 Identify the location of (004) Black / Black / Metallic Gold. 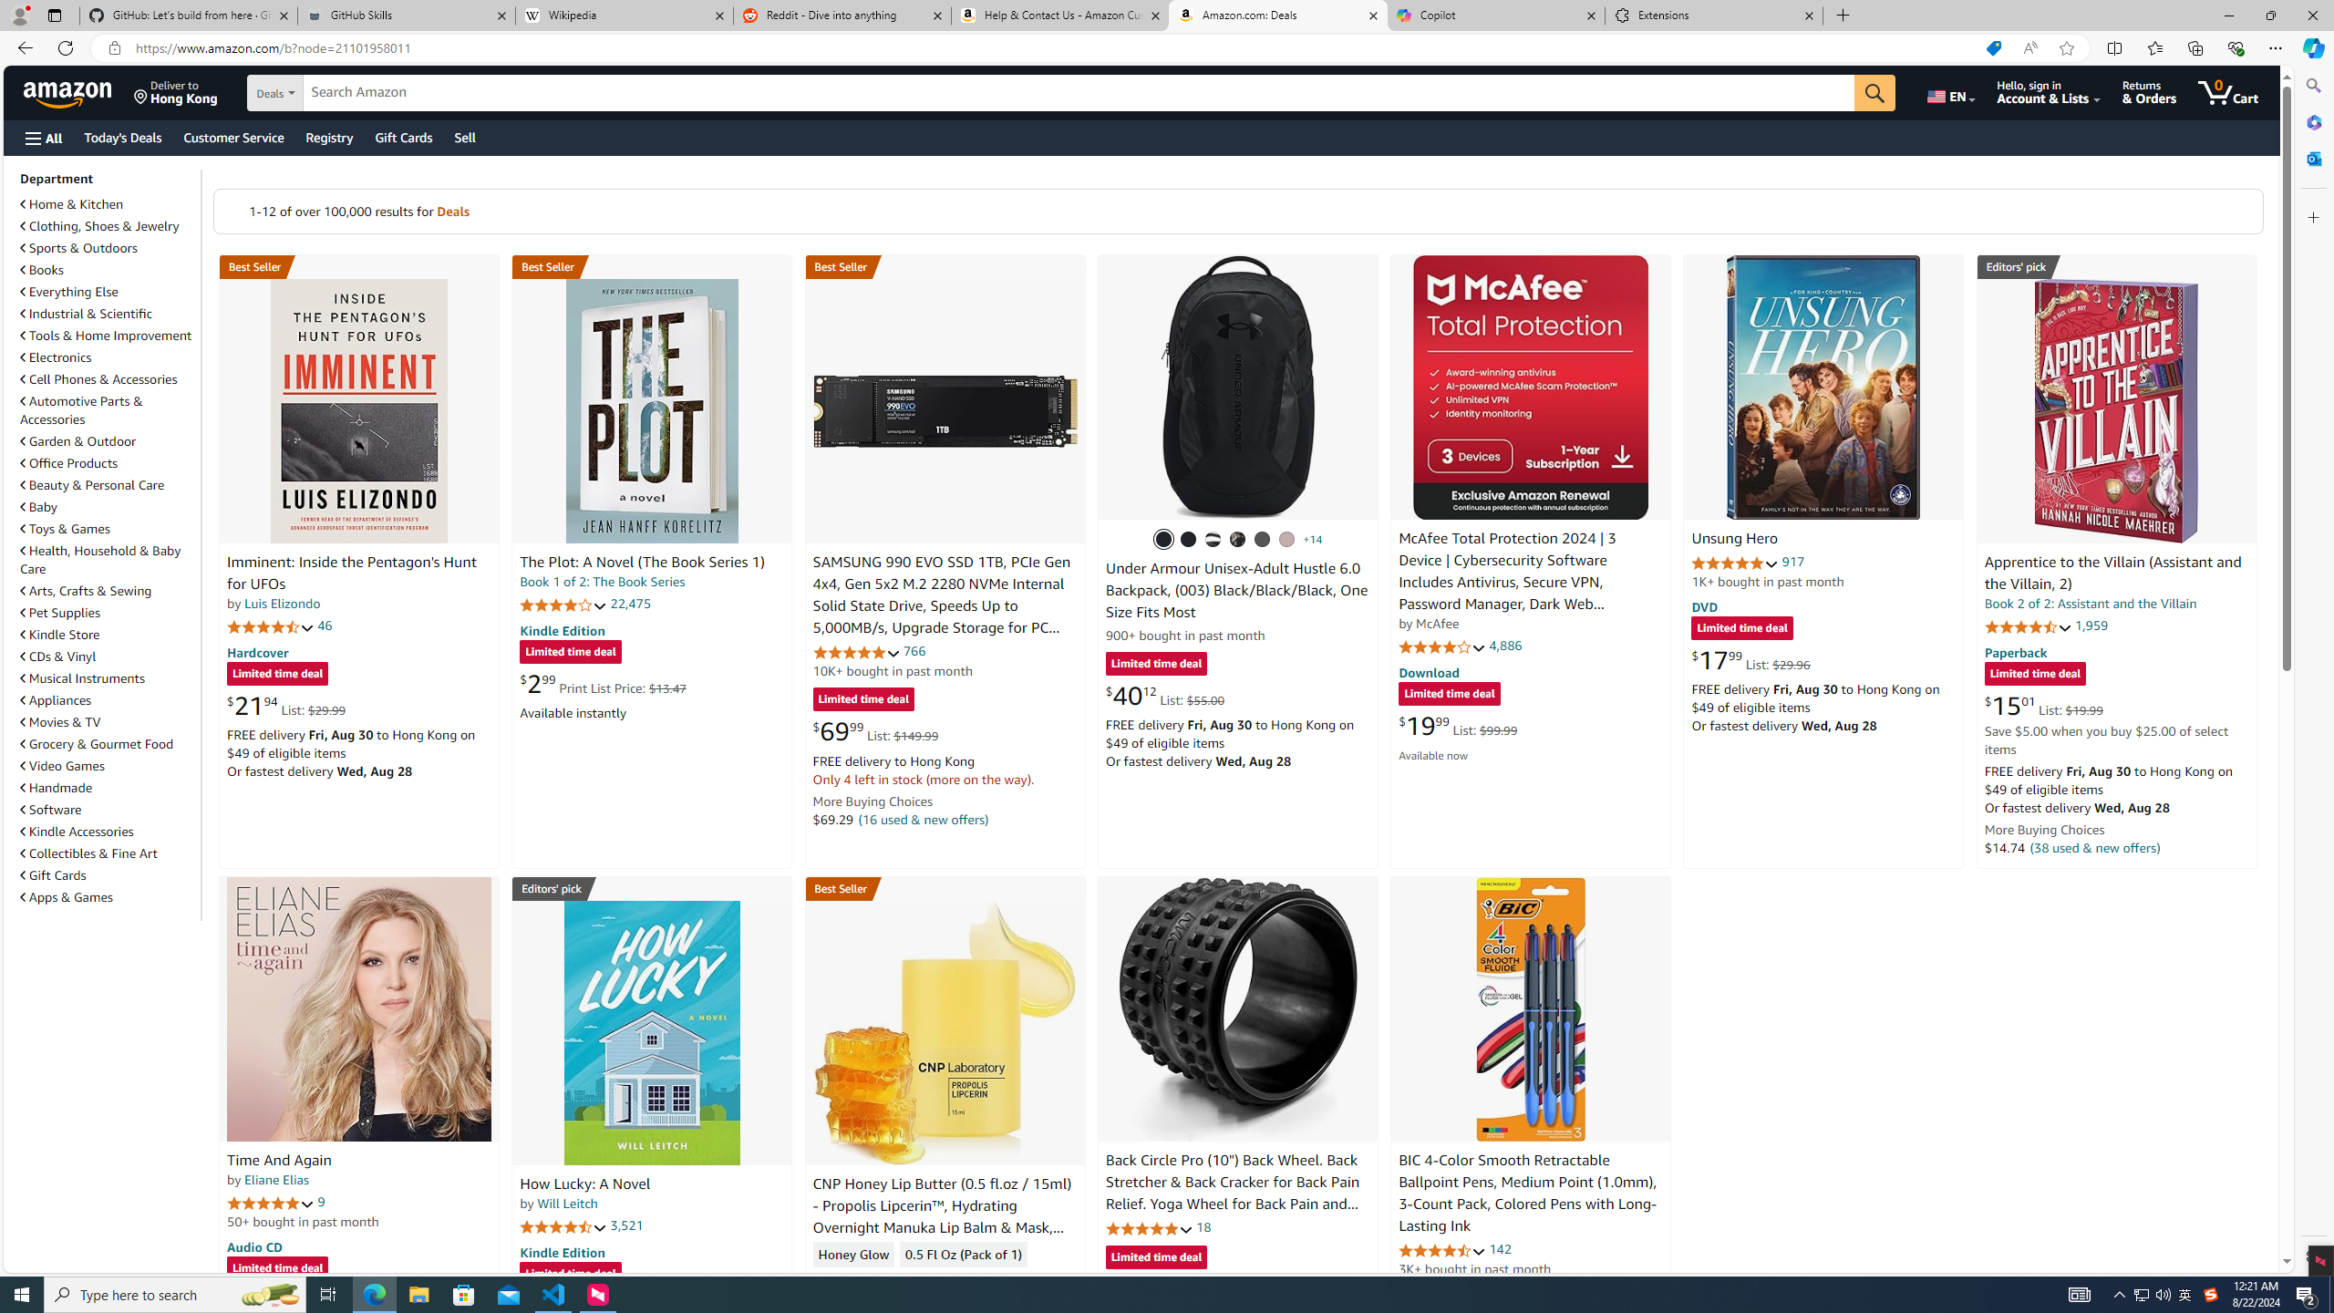
(1238, 540).